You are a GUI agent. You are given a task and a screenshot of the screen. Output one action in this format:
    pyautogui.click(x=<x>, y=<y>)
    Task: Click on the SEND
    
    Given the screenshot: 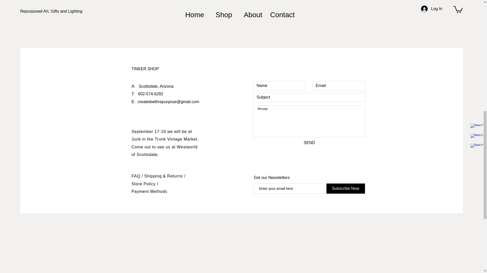 What is the action you would take?
    pyautogui.click(x=309, y=143)
    